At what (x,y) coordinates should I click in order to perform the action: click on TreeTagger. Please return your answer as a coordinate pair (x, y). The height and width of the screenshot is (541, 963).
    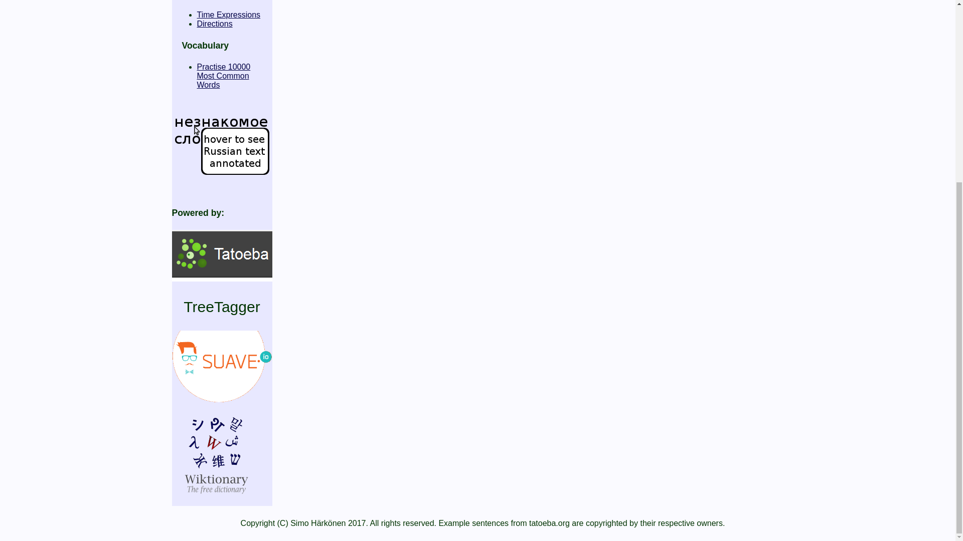
    Looking at the image, I should click on (222, 307).